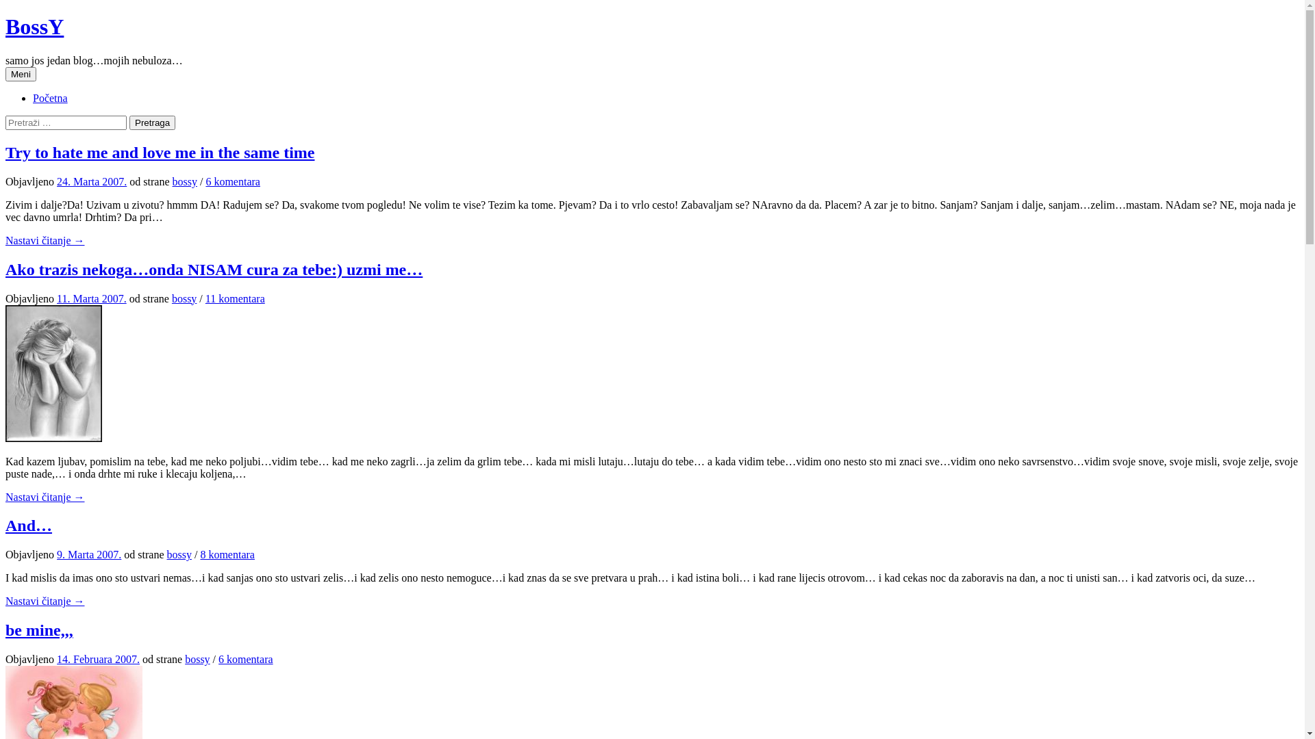  I want to click on 9. Marta 2007., so click(89, 554).